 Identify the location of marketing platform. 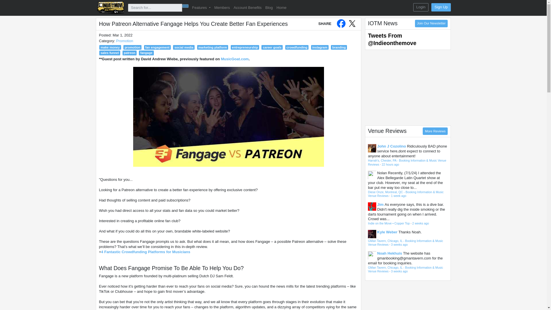
(213, 47).